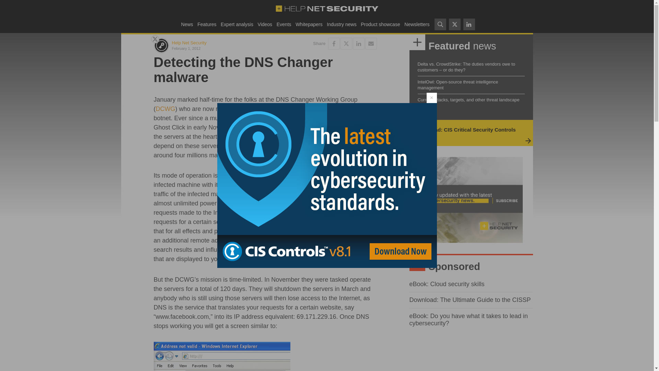  What do you see at coordinates (371, 43) in the screenshot?
I see `Share Detecting the DNS Changer malware via E-mail` at bounding box center [371, 43].